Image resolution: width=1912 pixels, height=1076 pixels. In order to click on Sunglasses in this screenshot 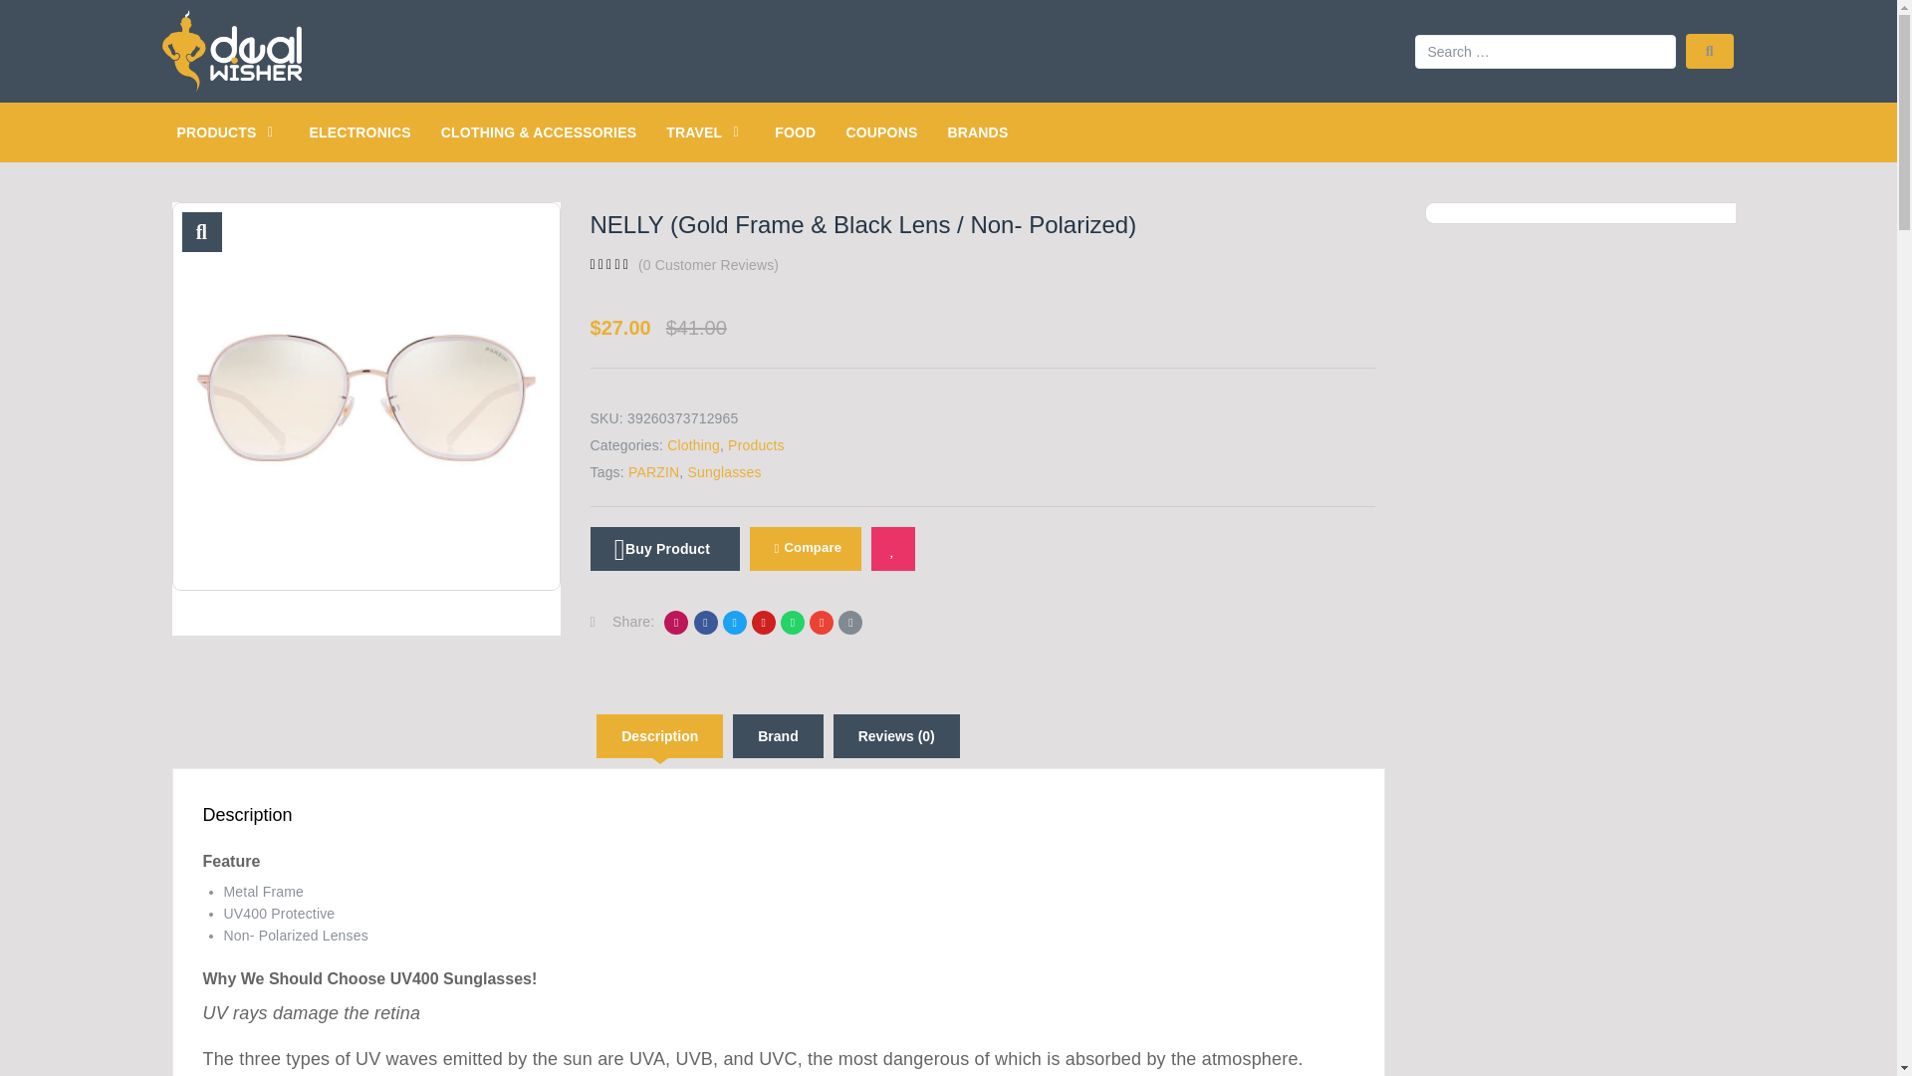, I will do `click(723, 471)`.